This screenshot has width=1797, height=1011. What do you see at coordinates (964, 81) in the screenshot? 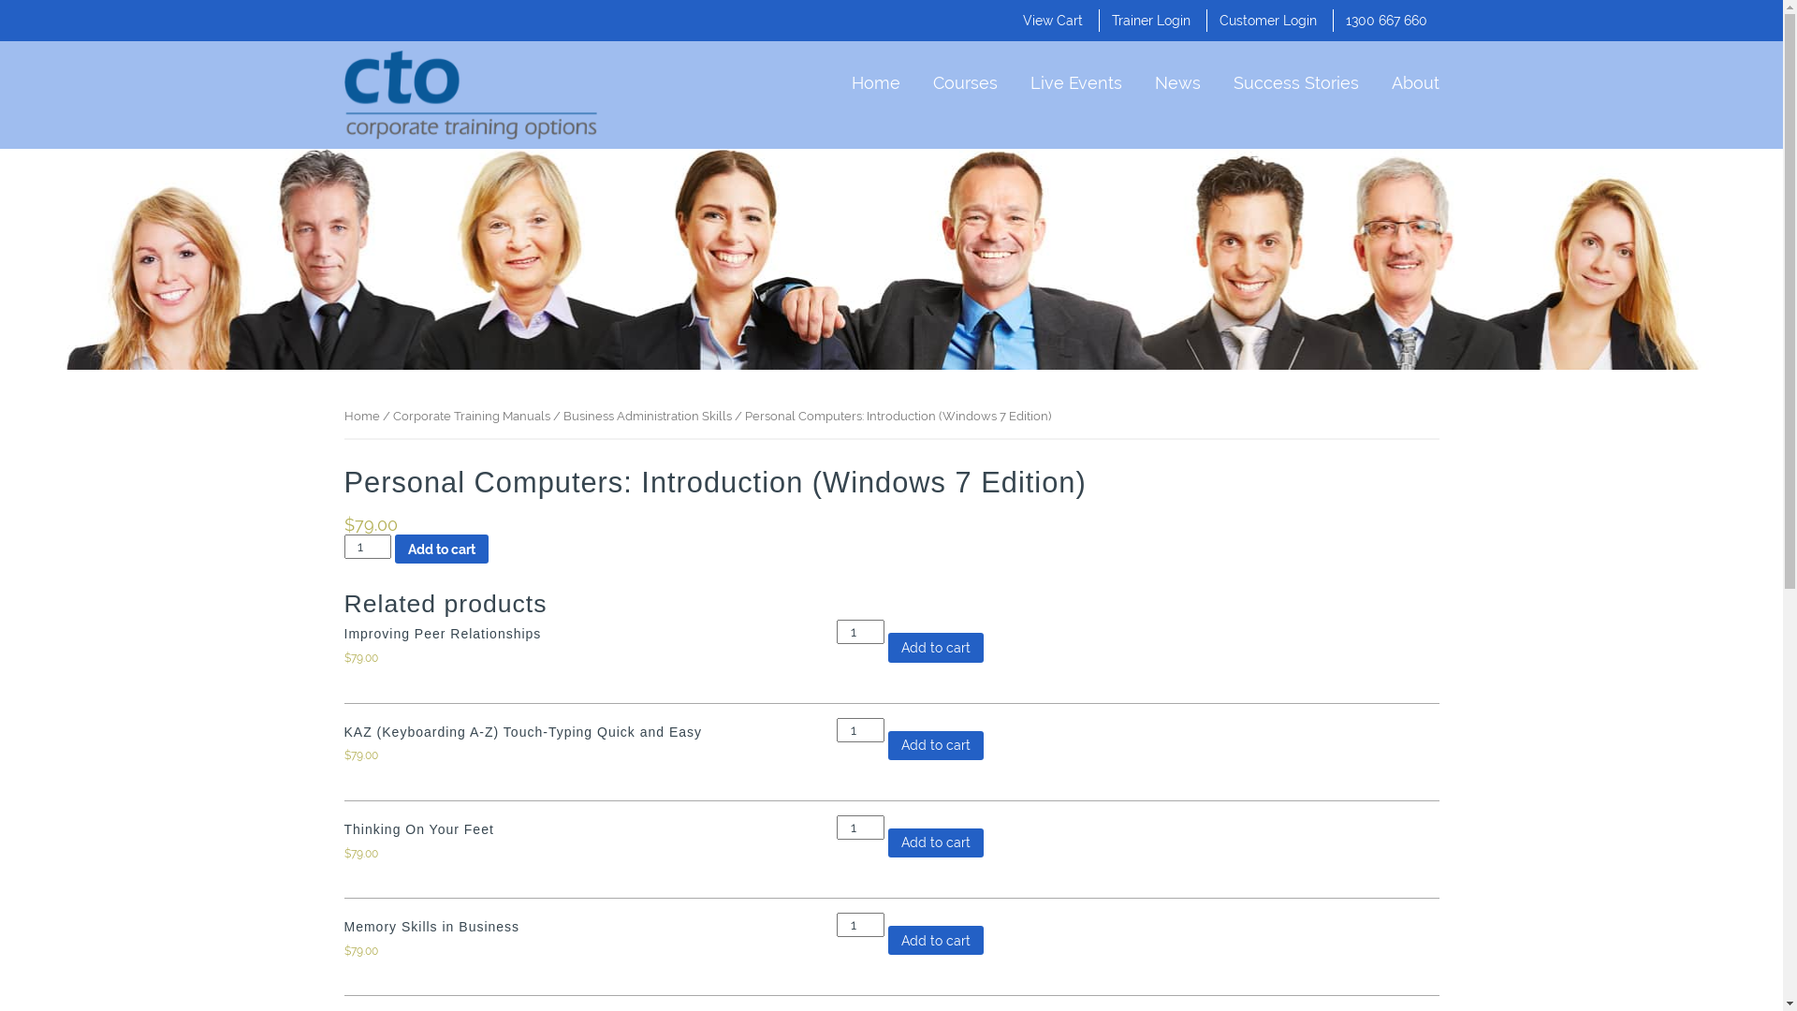
I see `Courses` at bounding box center [964, 81].